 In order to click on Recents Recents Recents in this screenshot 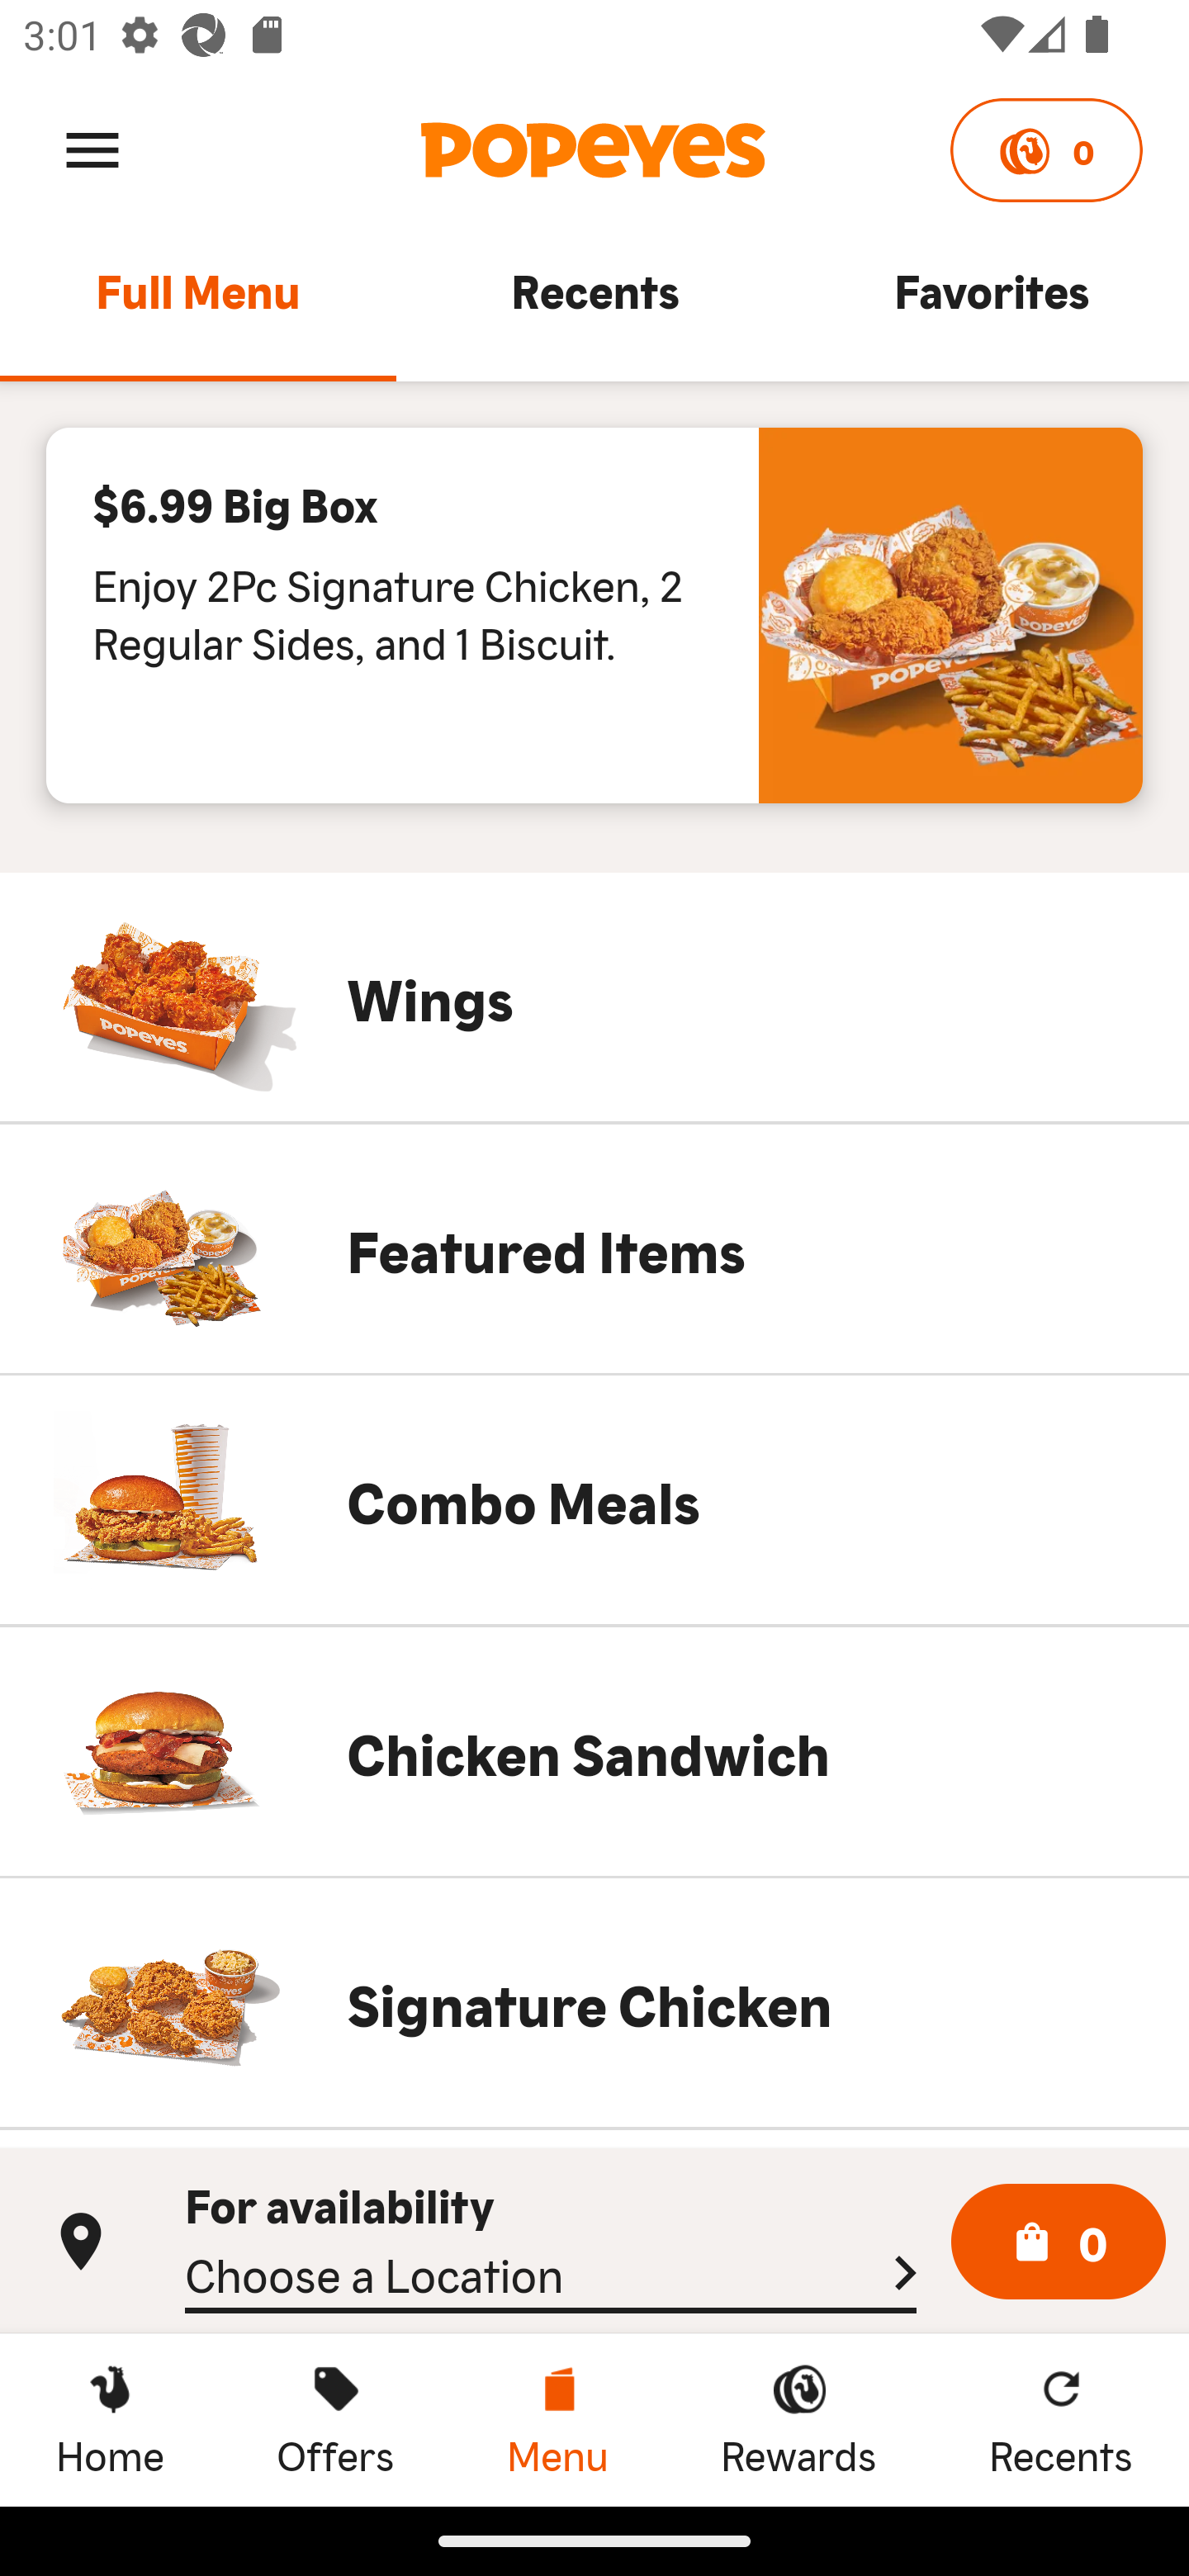, I will do `click(1061, 2419)`.